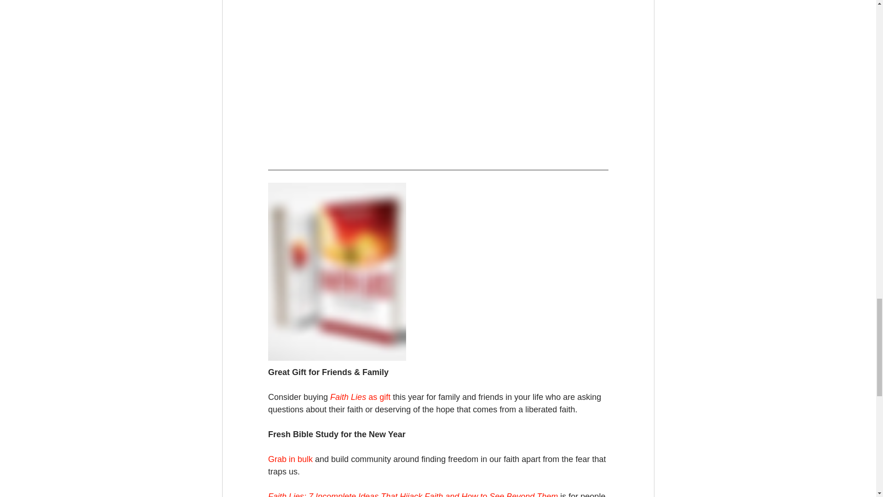 This screenshot has width=883, height=497. I want to click on Faith Lies, so click(348, 397).